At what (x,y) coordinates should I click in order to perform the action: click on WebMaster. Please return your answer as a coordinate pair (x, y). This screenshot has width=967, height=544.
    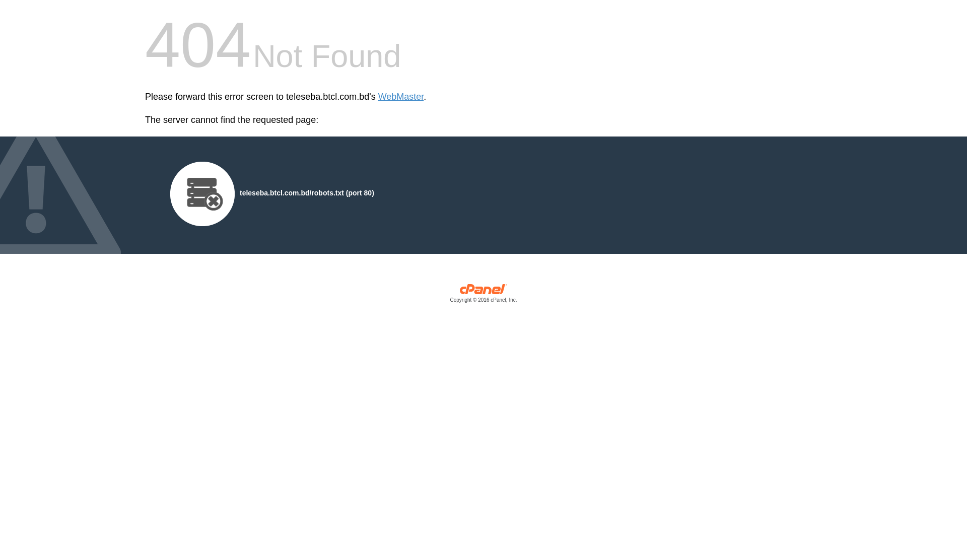
    Looking at the image, I should click on (401, 97).